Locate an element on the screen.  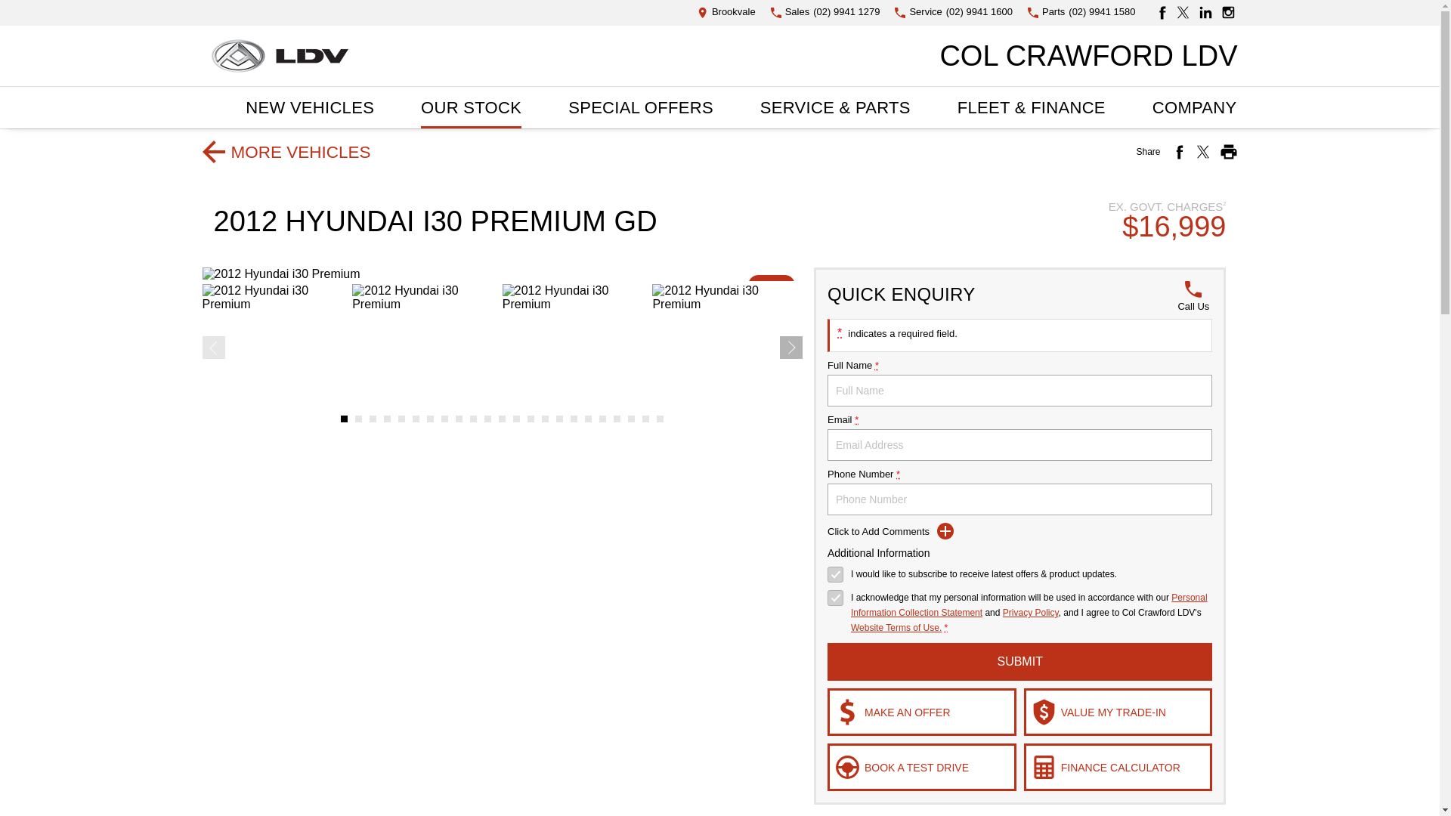
on is located at coordinates (834, 574).